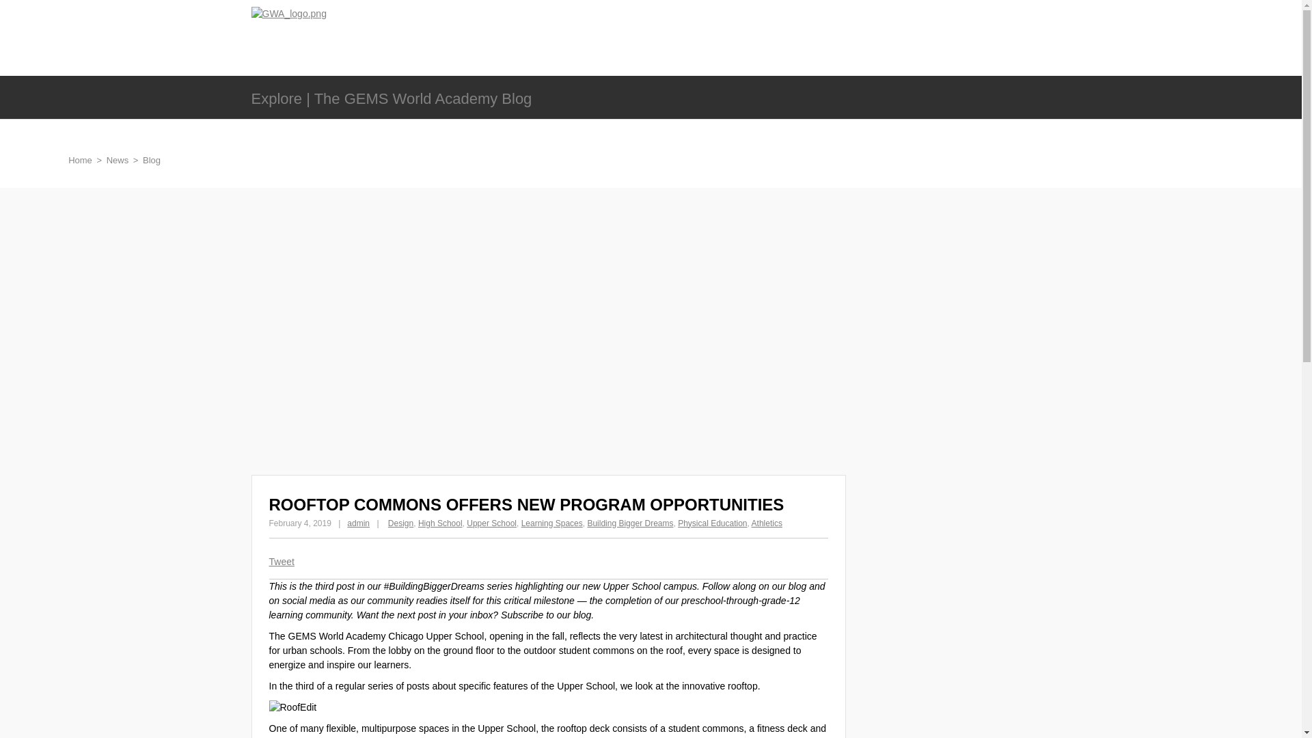  Describe the element at coordinates (79, 160) in the screenshot. I see `Home` at that location.